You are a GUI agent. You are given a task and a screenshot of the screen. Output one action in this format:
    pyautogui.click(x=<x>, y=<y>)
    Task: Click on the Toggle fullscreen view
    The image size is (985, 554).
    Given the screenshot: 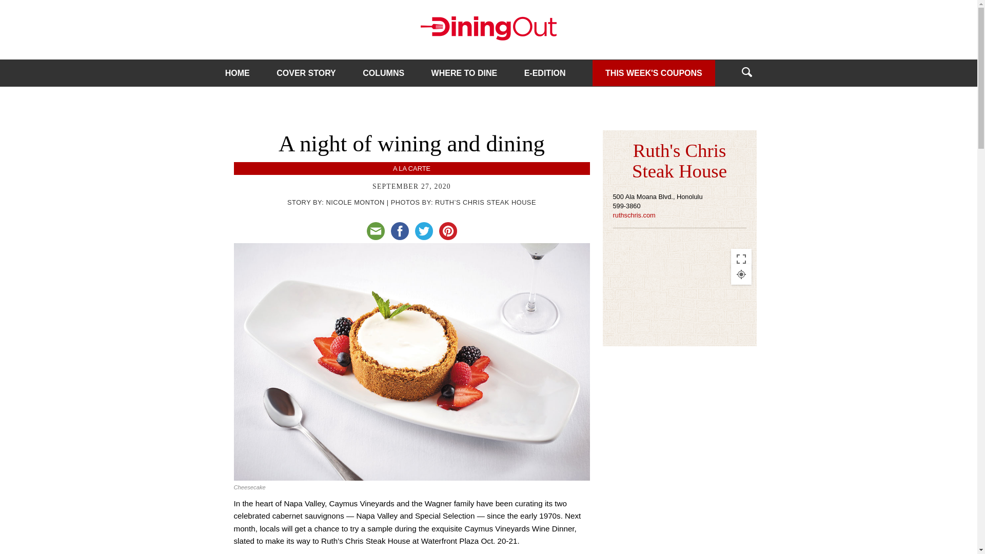 What is the action you would take?
    pyautogui.click(x=741, y=259)
    